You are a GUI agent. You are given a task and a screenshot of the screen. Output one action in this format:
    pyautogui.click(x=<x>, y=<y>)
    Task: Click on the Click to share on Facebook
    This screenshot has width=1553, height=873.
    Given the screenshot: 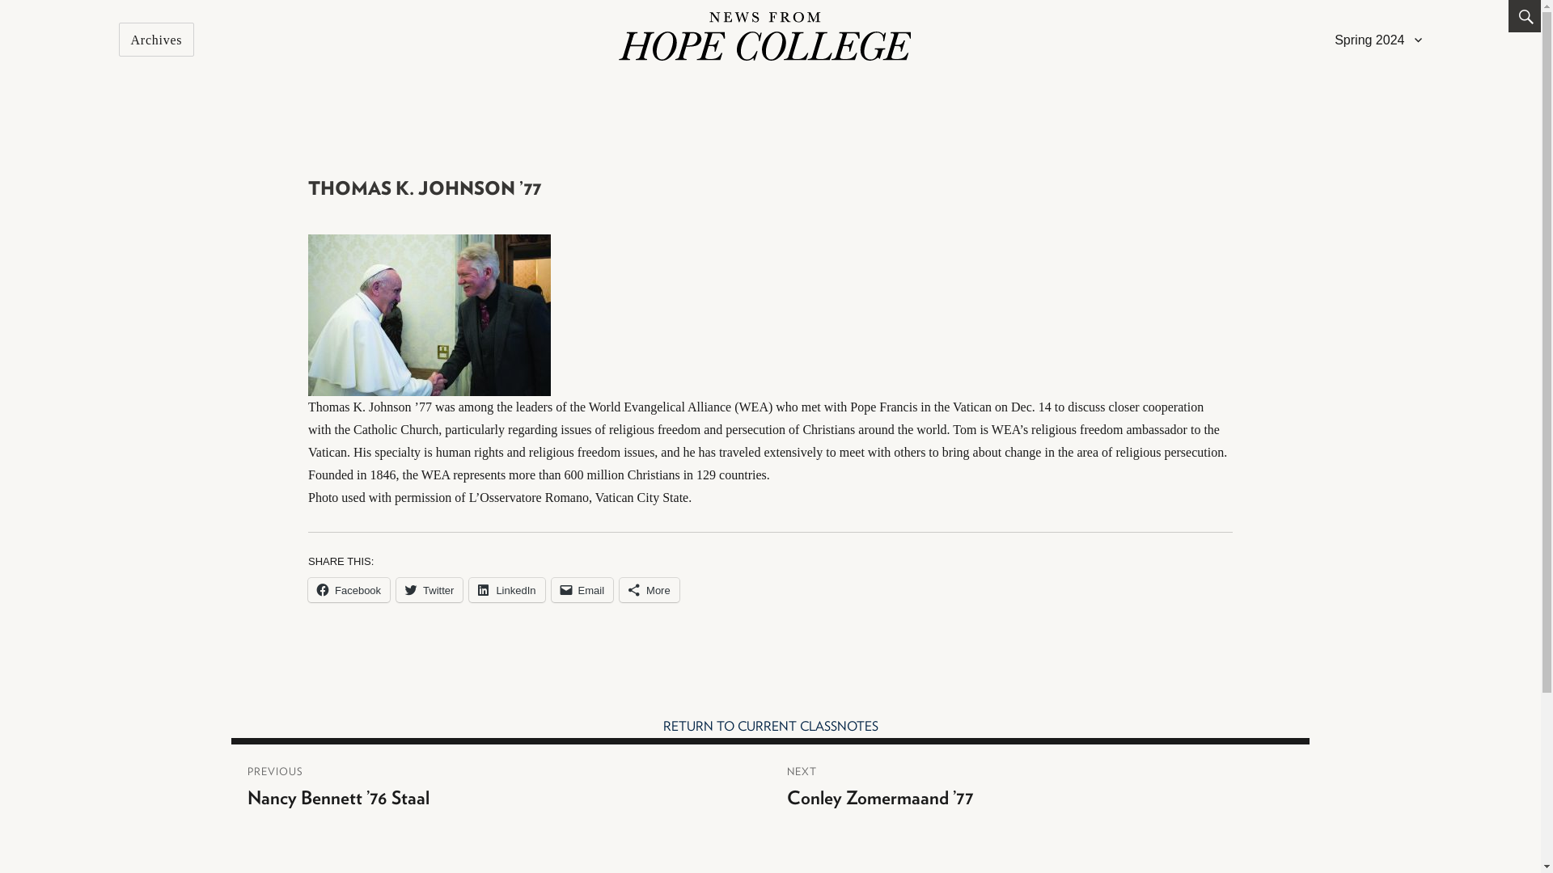 What is the action you would take?
    pyautogui.click(x=348, y=590)
    